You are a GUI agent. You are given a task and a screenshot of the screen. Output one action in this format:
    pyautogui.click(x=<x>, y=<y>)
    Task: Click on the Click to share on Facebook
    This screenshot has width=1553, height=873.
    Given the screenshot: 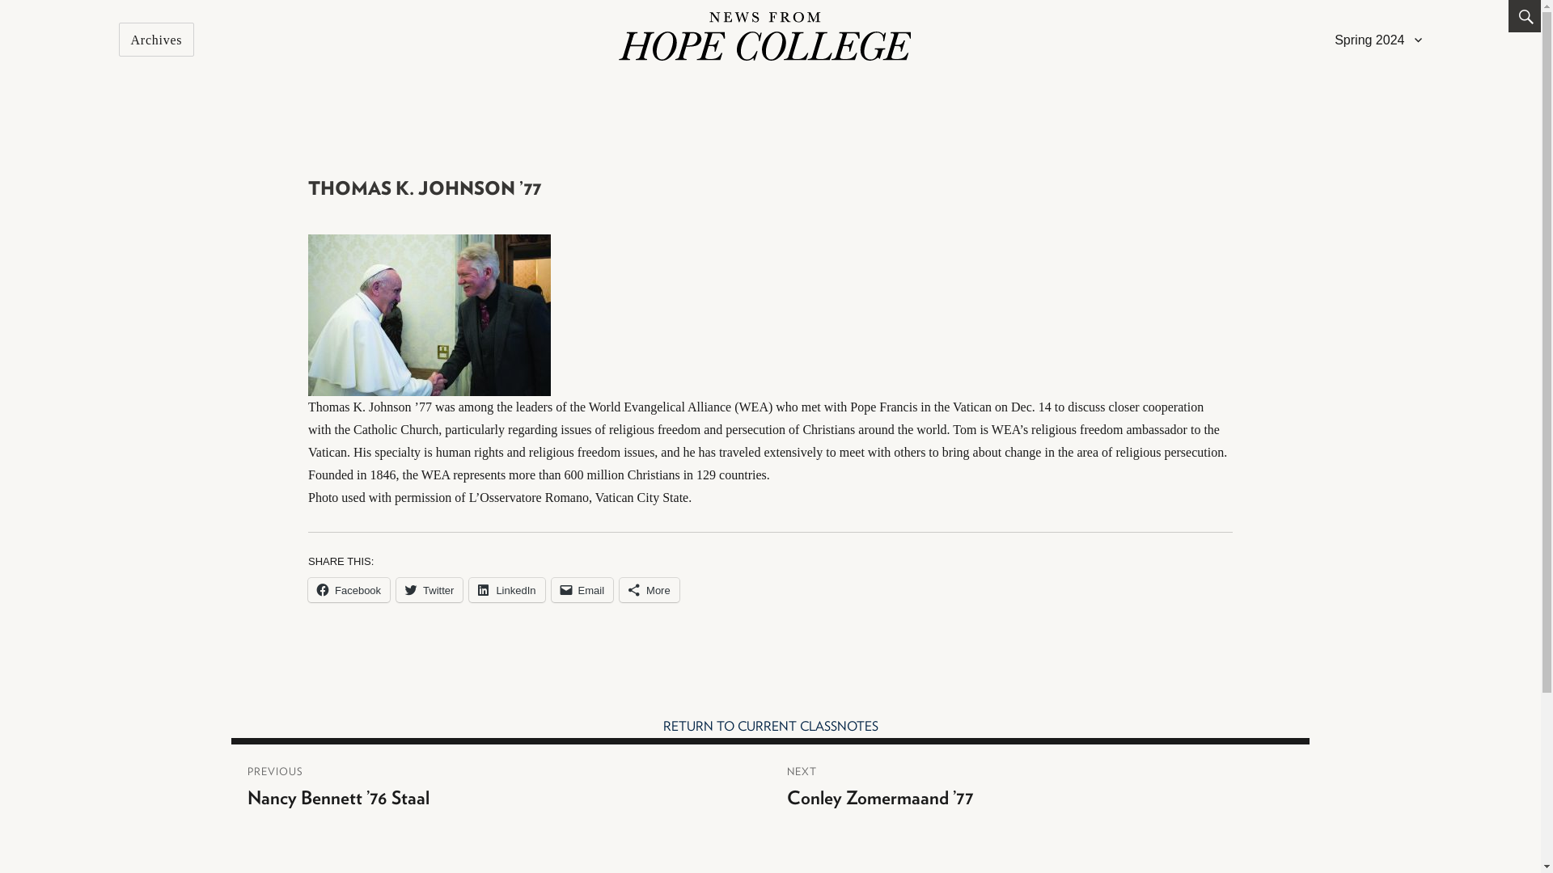 What is the action you would take?
    pyautogui.click(x=348, y=590)
    